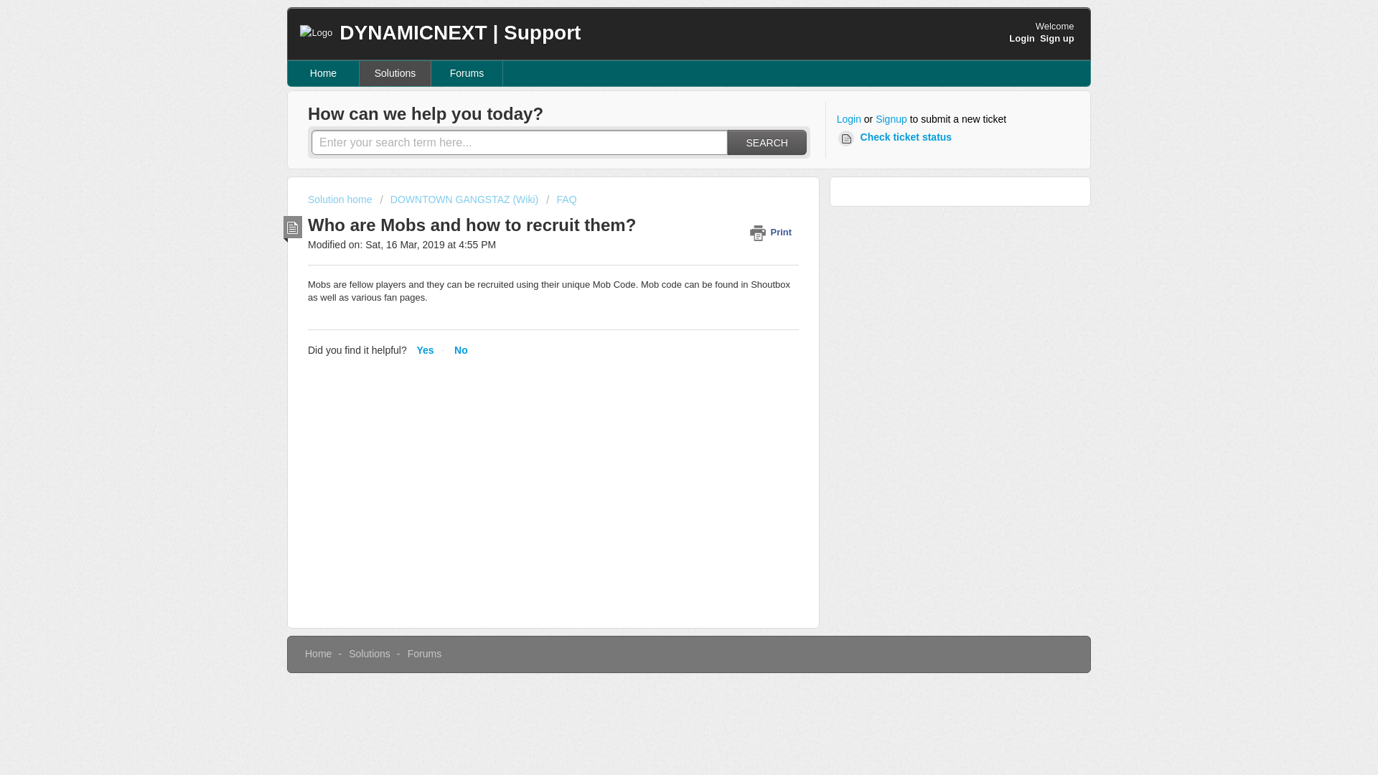  What do you see at coordinates (561, 199) in the screenshot?
I see `FAQ` at bounding box center [561, 199].